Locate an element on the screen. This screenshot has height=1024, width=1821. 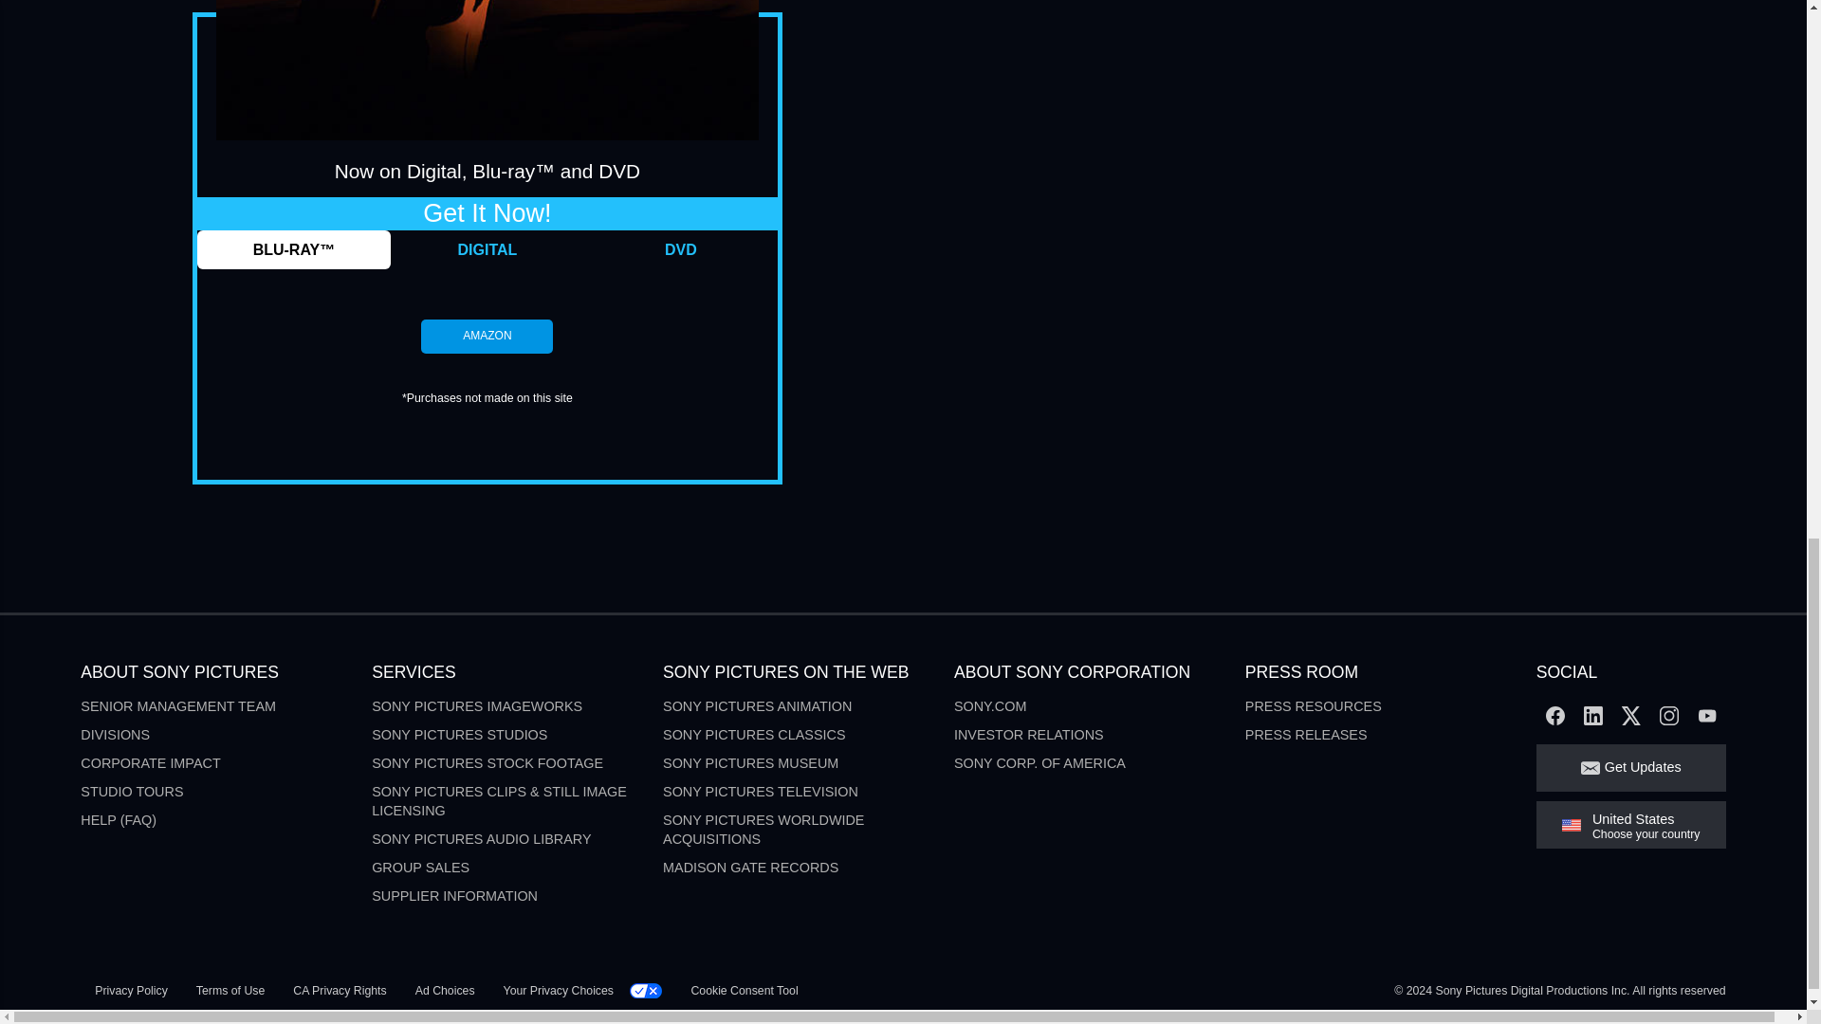
DVD is located at coordinates (681, 250).